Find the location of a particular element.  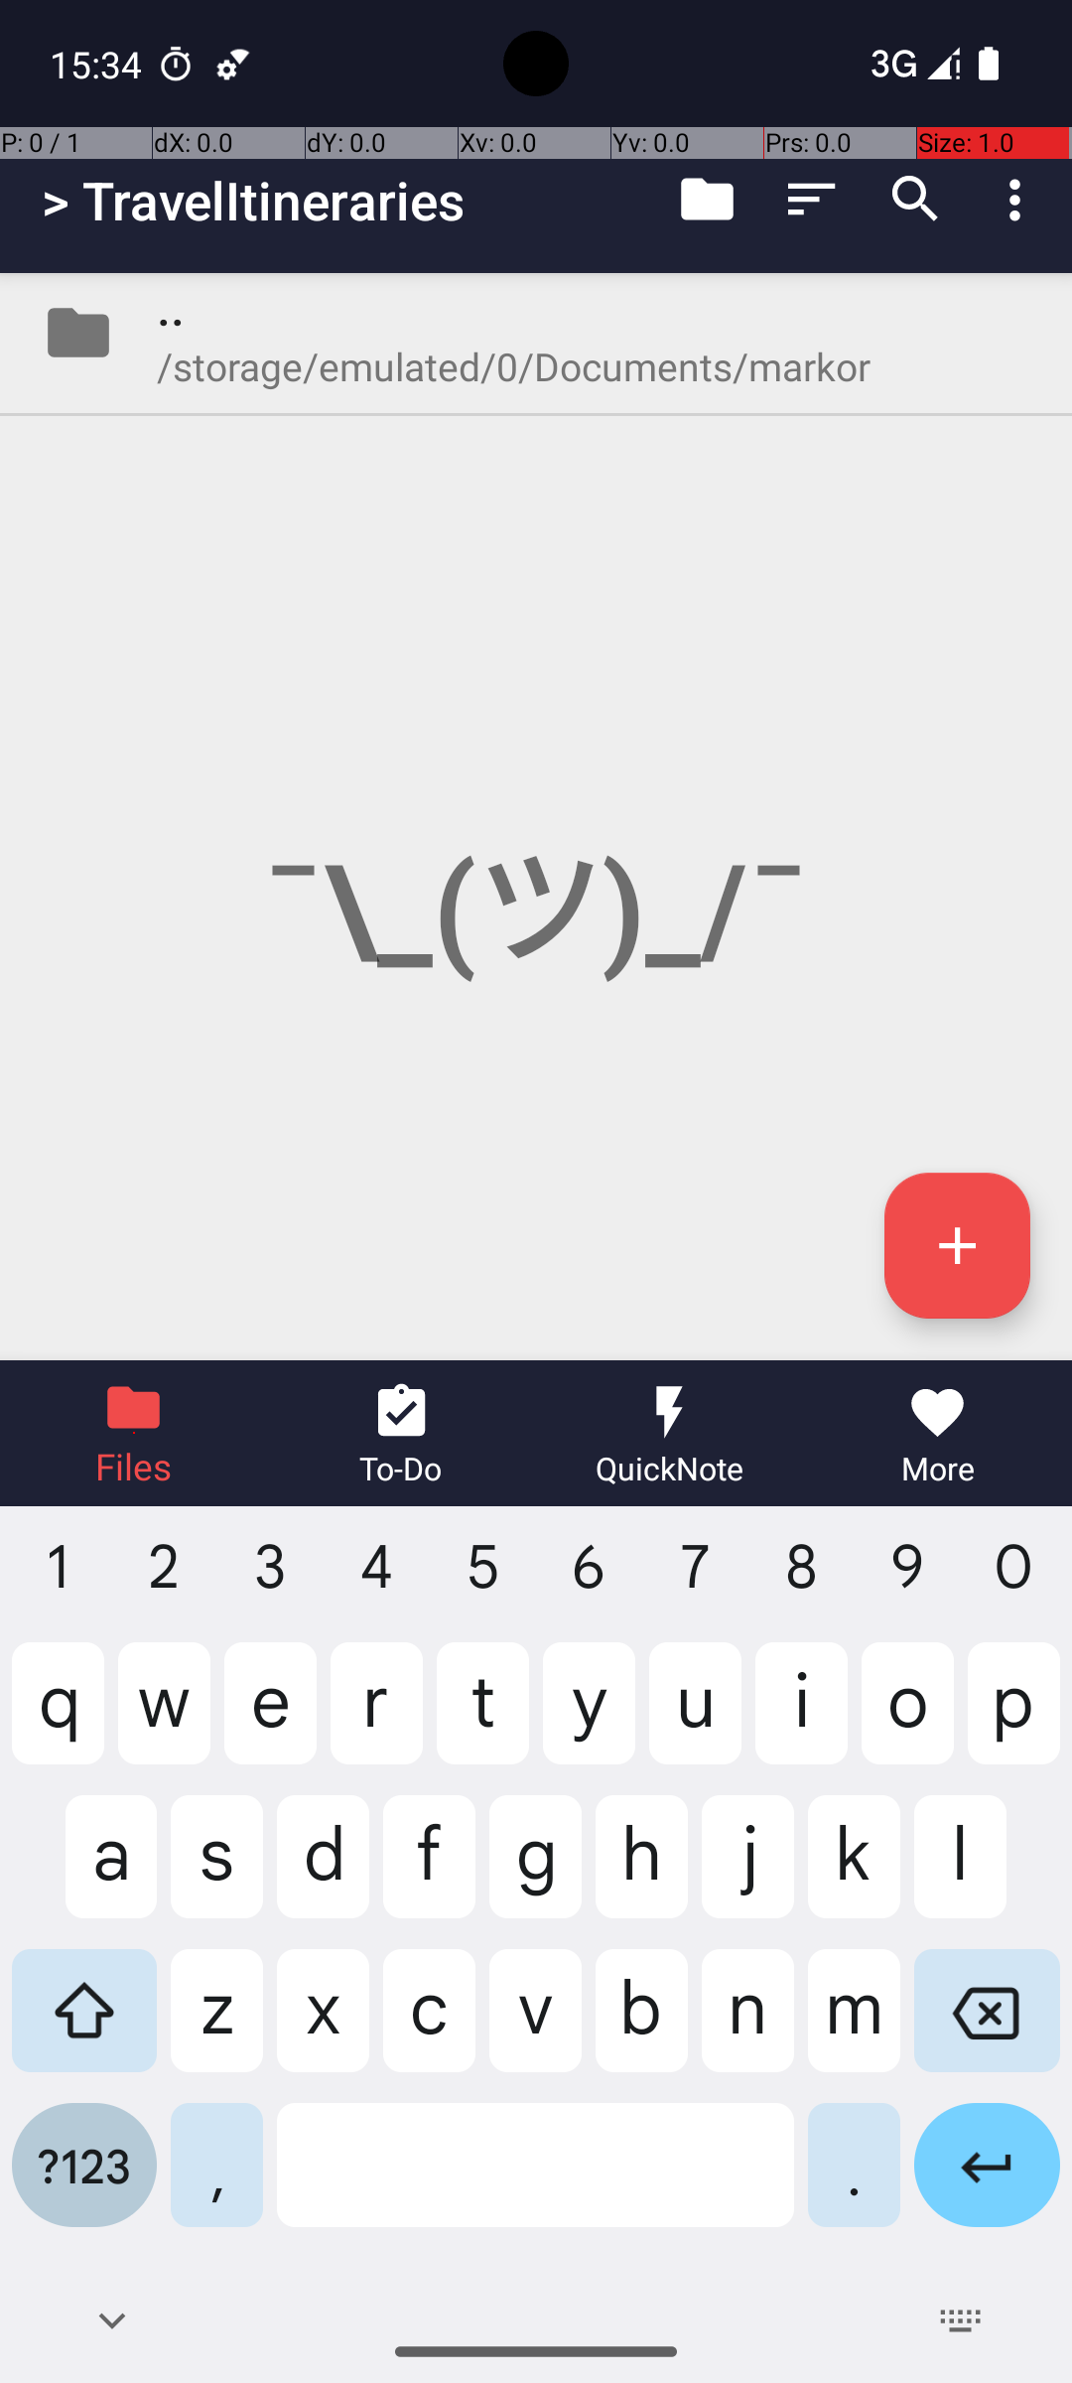

> TravelItineraries is located at coordinates (253, 201).